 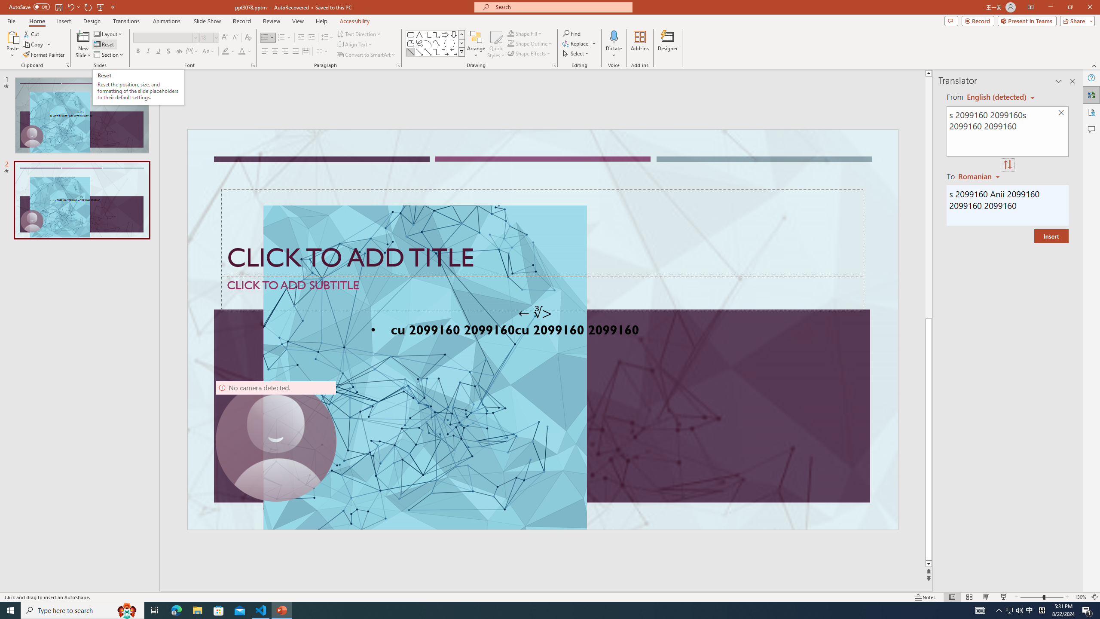 What do you see at coordinates (37, 45) in the screenshot?
I see `Copy` at bounding box center [37, 45].